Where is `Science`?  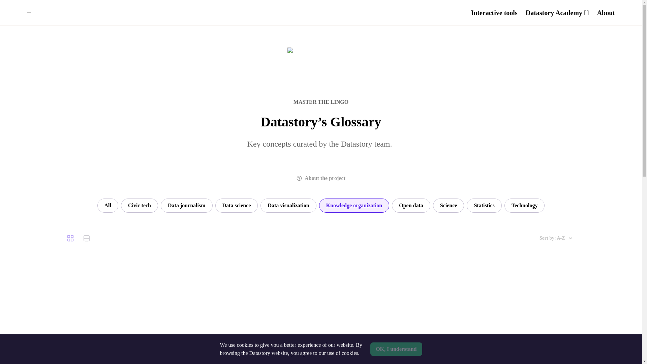
Science is located at coordinates (449, 205).